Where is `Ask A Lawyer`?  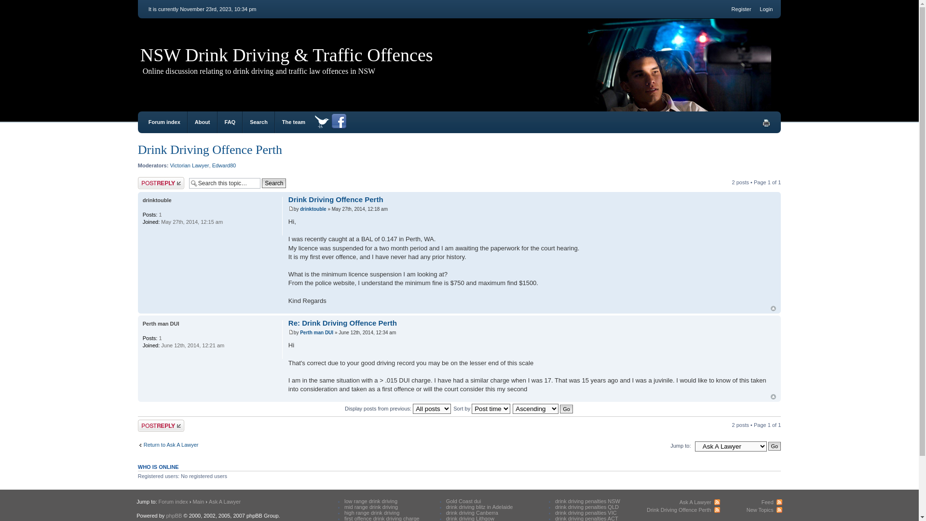 Ask A Lawyer is located at coordinates (225, 502).